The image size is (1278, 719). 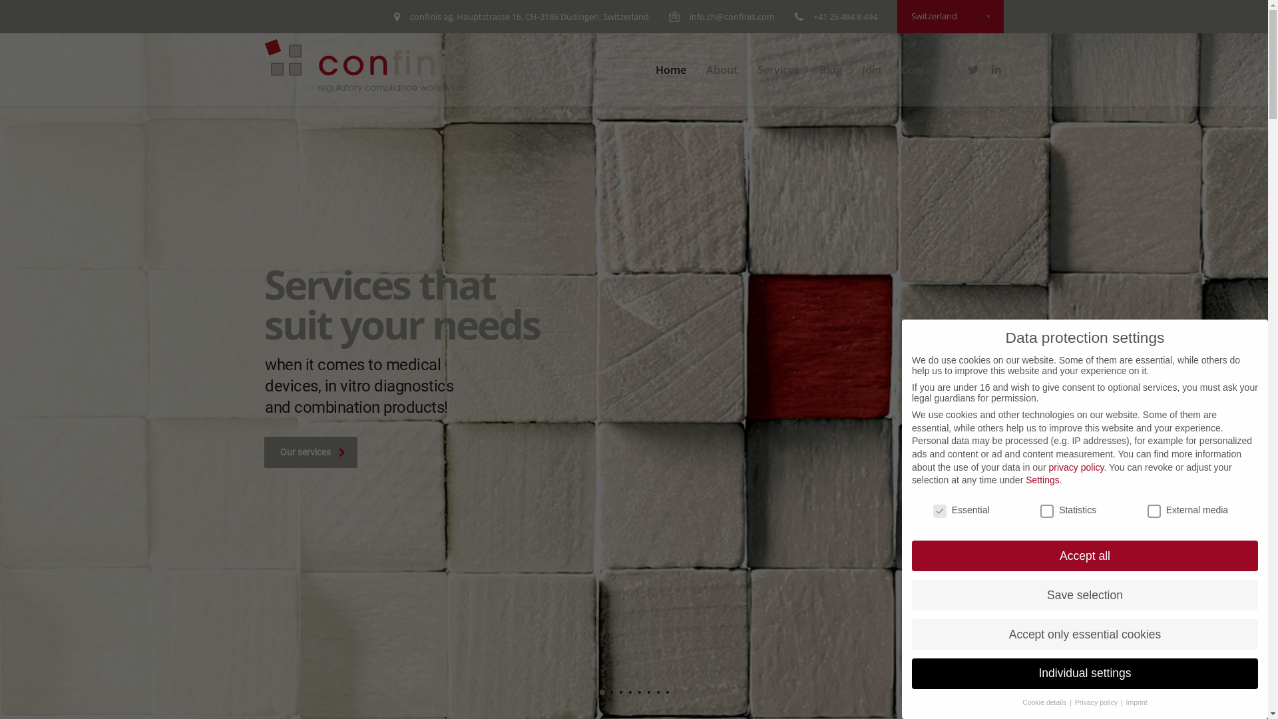 I want to click on Join, so click(x=872, y=70).